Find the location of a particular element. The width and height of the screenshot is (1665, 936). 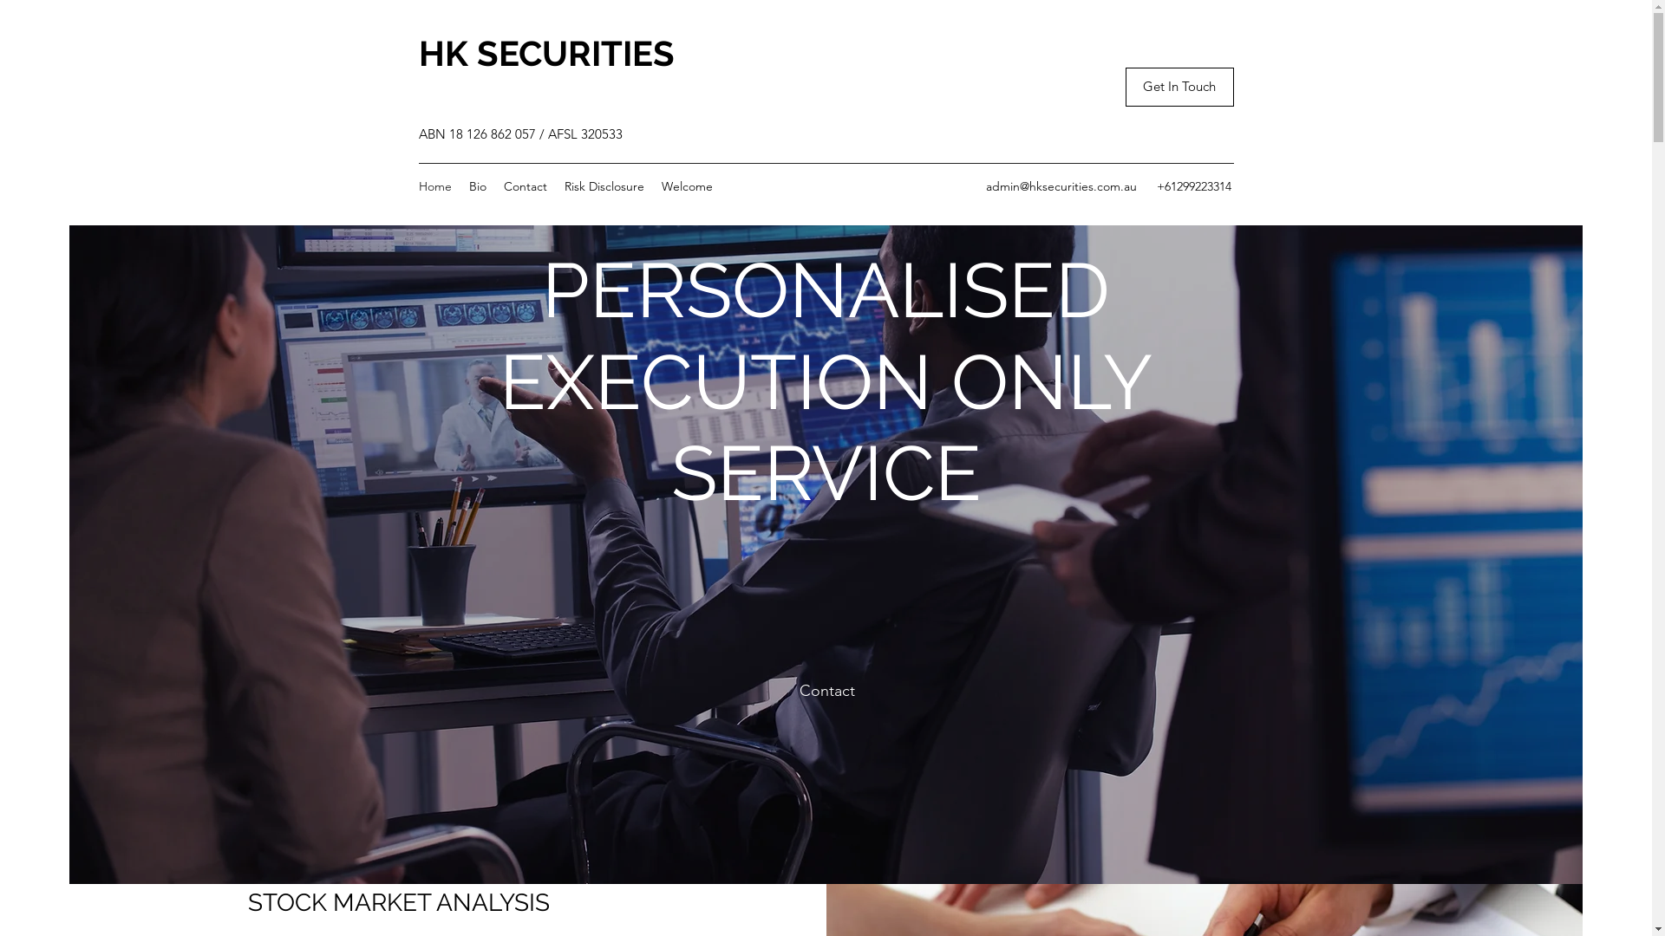

HK SECURITIES is located at coordinates (546, 54).